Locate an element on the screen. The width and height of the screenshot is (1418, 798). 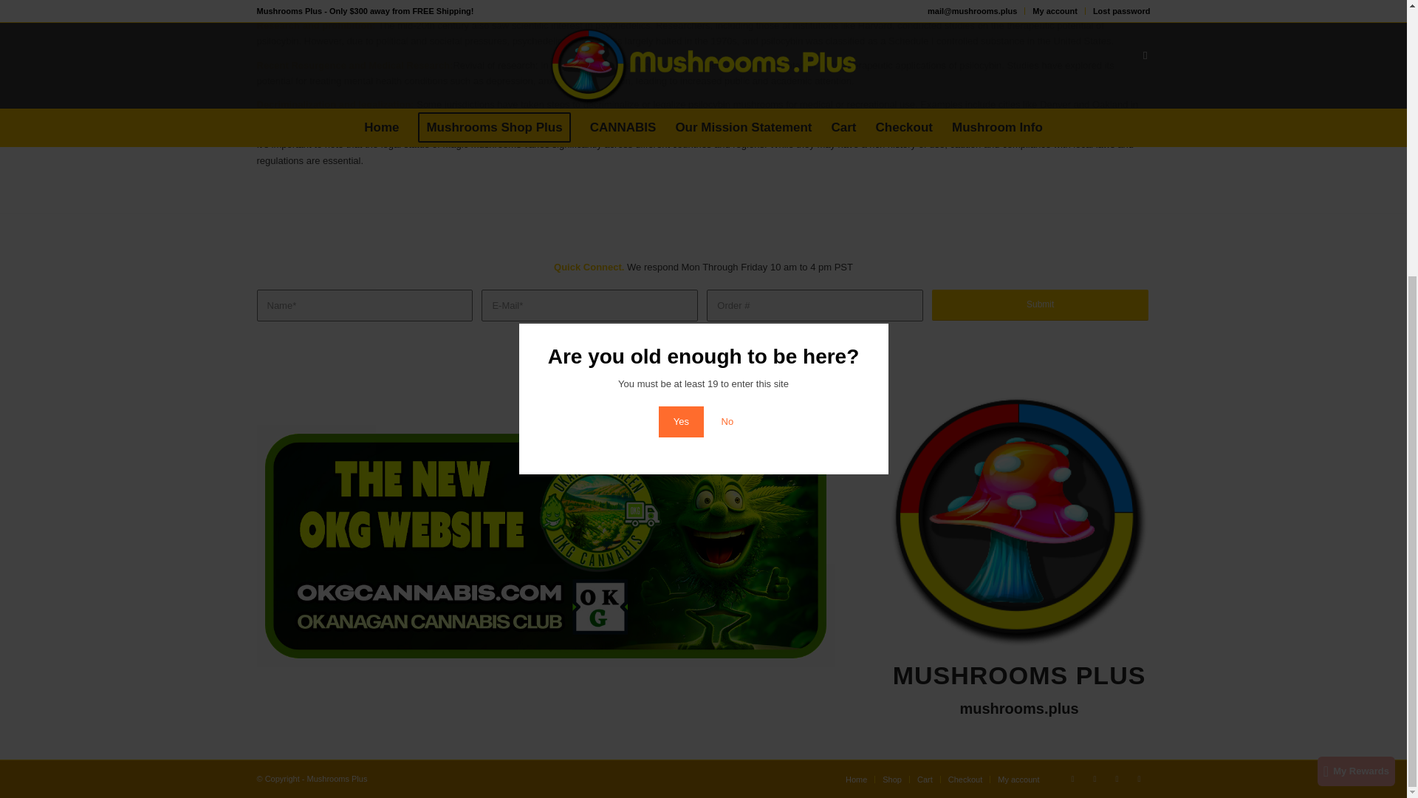
Yes is located at coordinates (681, 12).